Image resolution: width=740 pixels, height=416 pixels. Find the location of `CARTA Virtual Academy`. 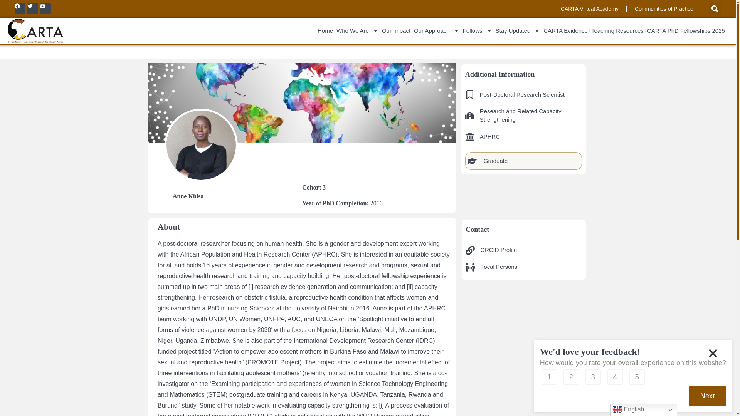

CARTA Virtual Academy is located at coordinates (589, 9).